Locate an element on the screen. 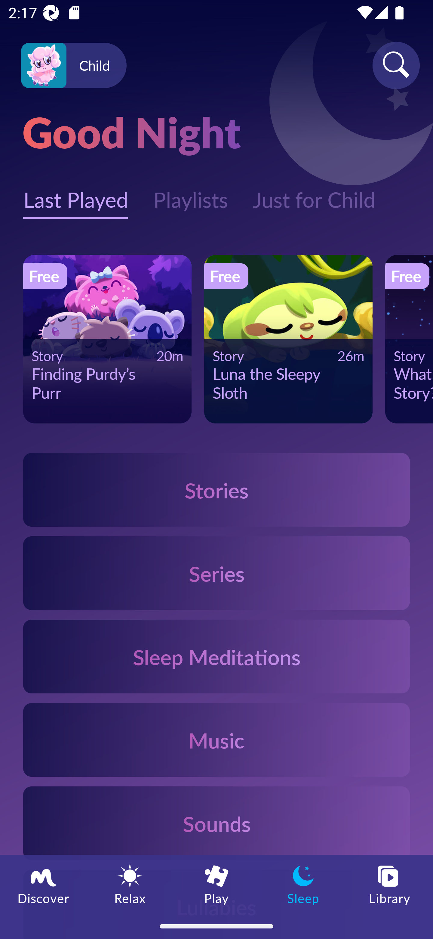  Stories is located at coordinates (216, 489).